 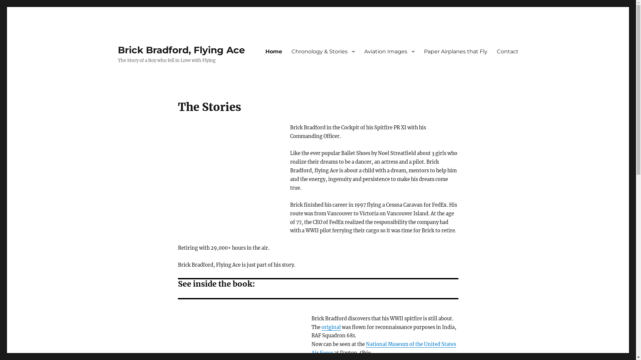 I want to click on original, so click(x=331, y=327).